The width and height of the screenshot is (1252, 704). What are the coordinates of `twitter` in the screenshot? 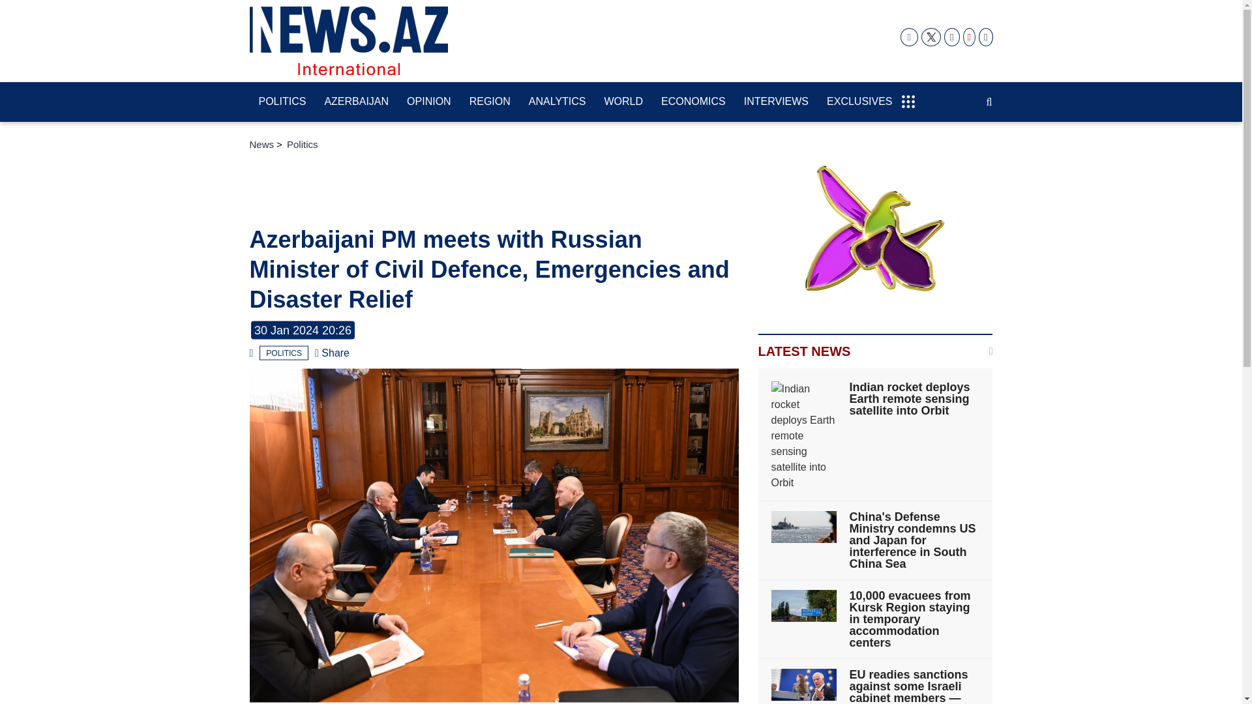 It's located at (931, 37).